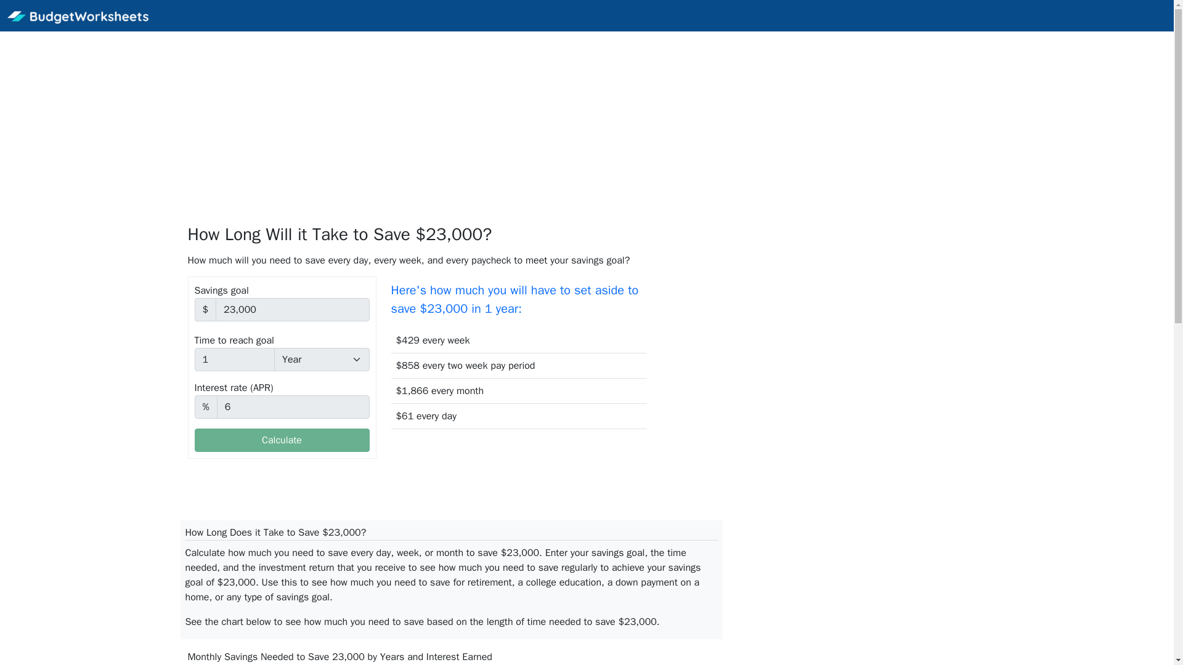 Image resolution: width=1183 pixels, height=665 pixels. What do you see at coordinates (282, 440) in the screenshot?
I see `Calculate` at bounding box center [282, 440].